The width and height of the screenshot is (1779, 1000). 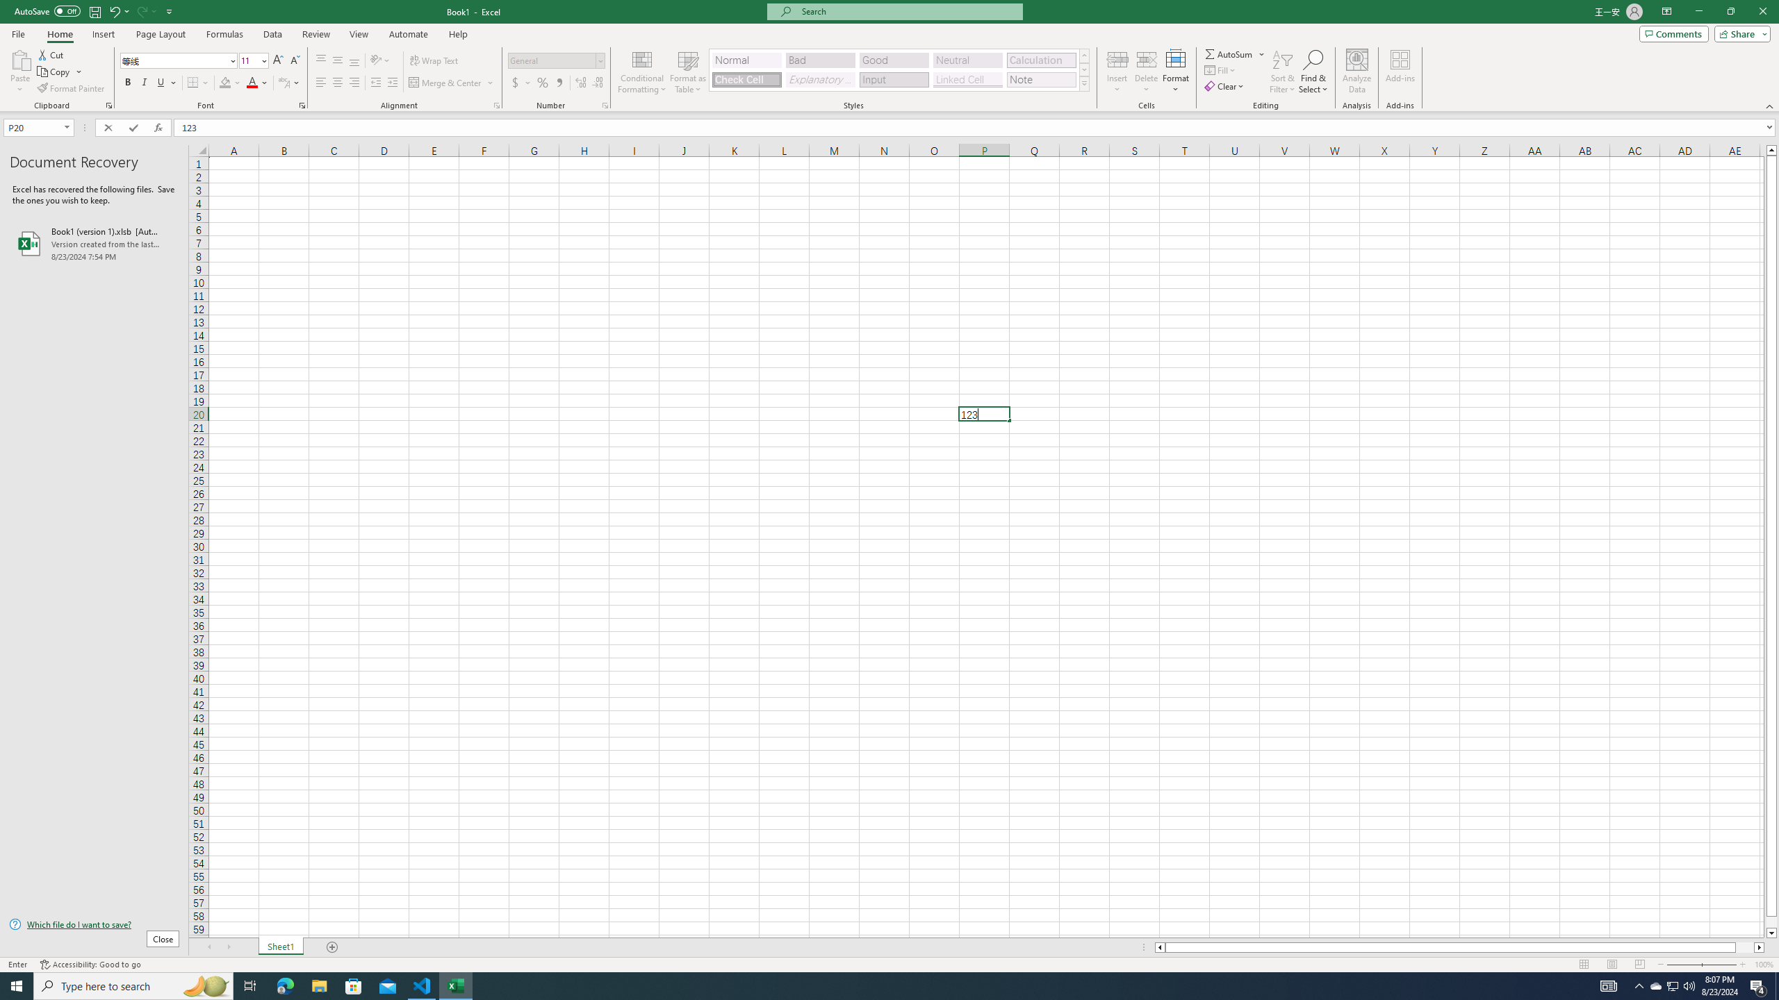 I want to click on Show Phonetic Field, so click(x=289, y=83).